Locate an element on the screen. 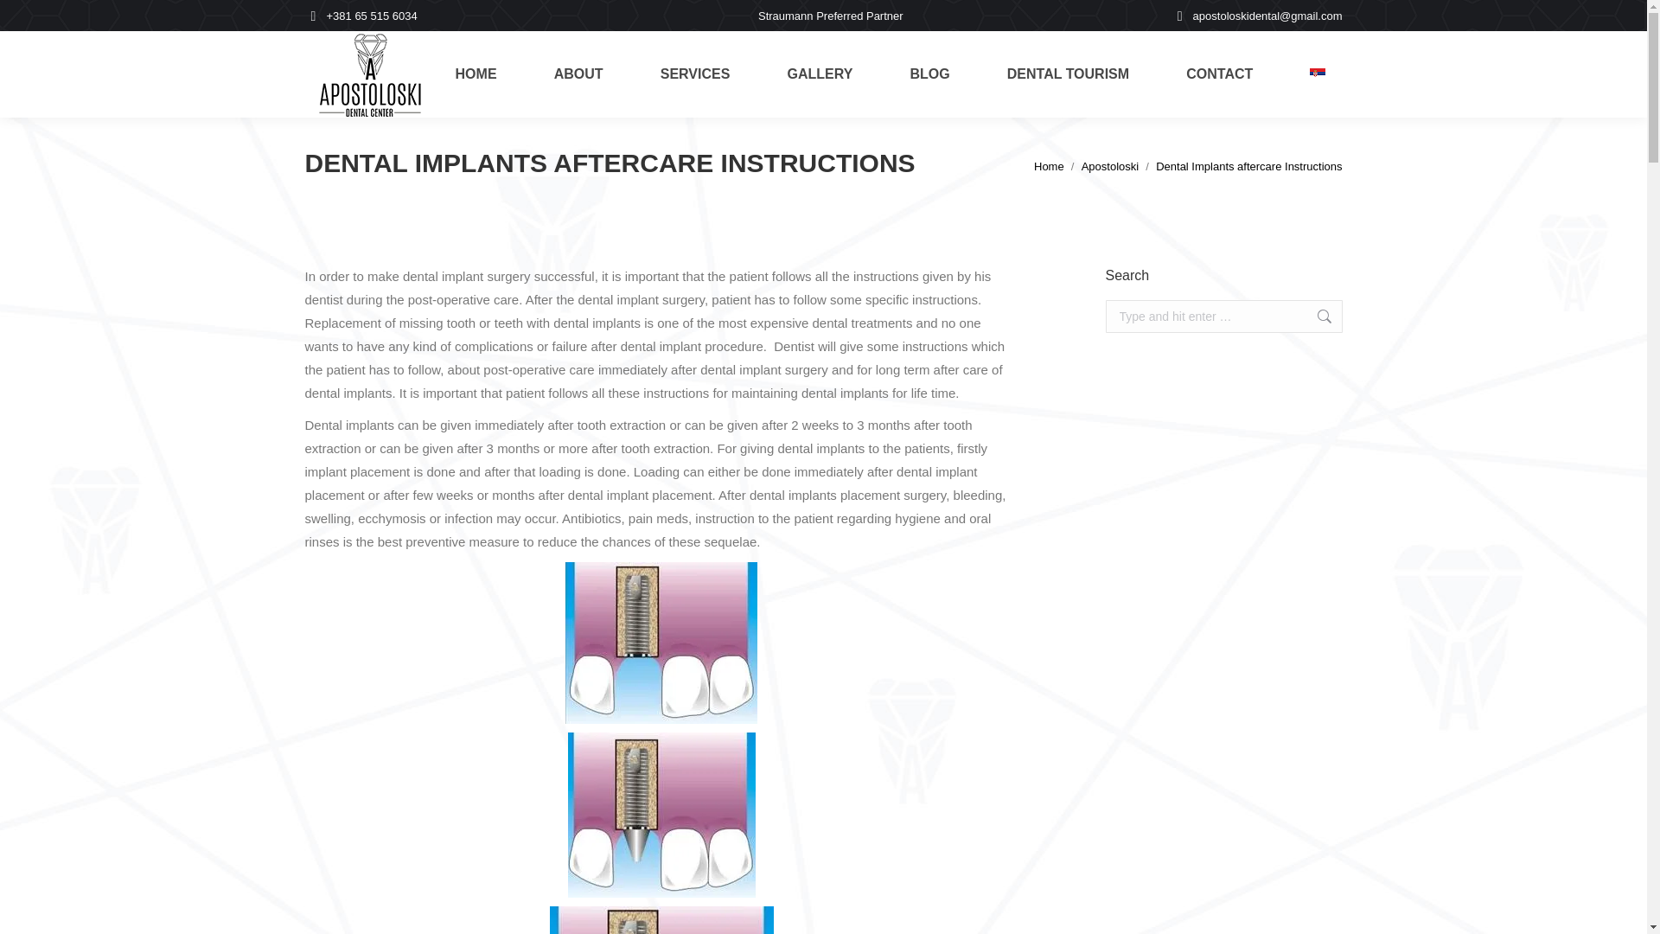  ABOUT is located at coordinates (578, 74).